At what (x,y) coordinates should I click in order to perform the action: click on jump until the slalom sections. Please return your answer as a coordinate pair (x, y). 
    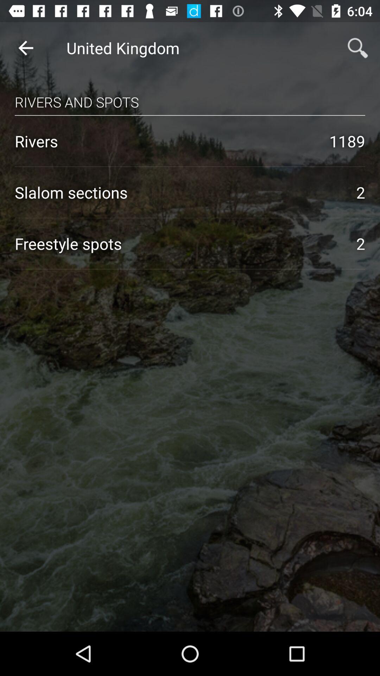
    Looking at the image, I should click on (178, 192).